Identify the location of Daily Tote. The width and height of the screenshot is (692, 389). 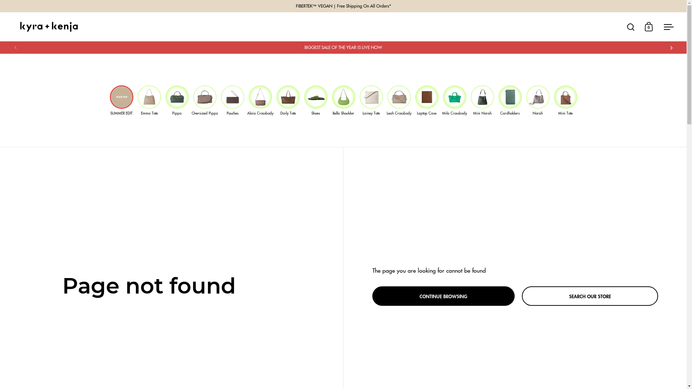
(288, 100).